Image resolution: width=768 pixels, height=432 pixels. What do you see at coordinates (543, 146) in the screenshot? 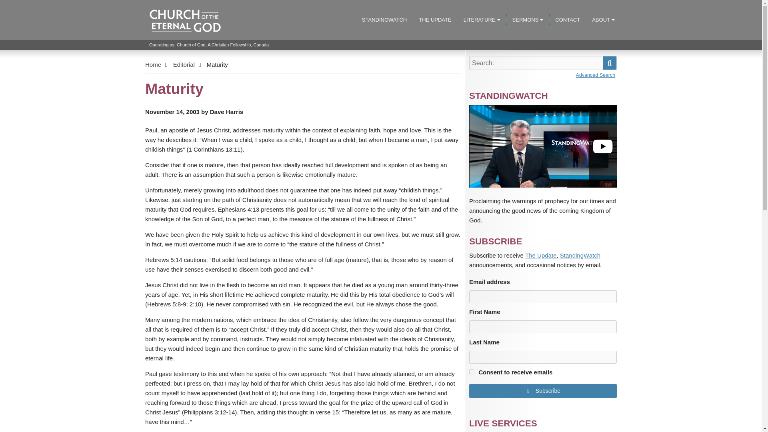
I see `StandingWatch program` at bounding box center [543, 146].